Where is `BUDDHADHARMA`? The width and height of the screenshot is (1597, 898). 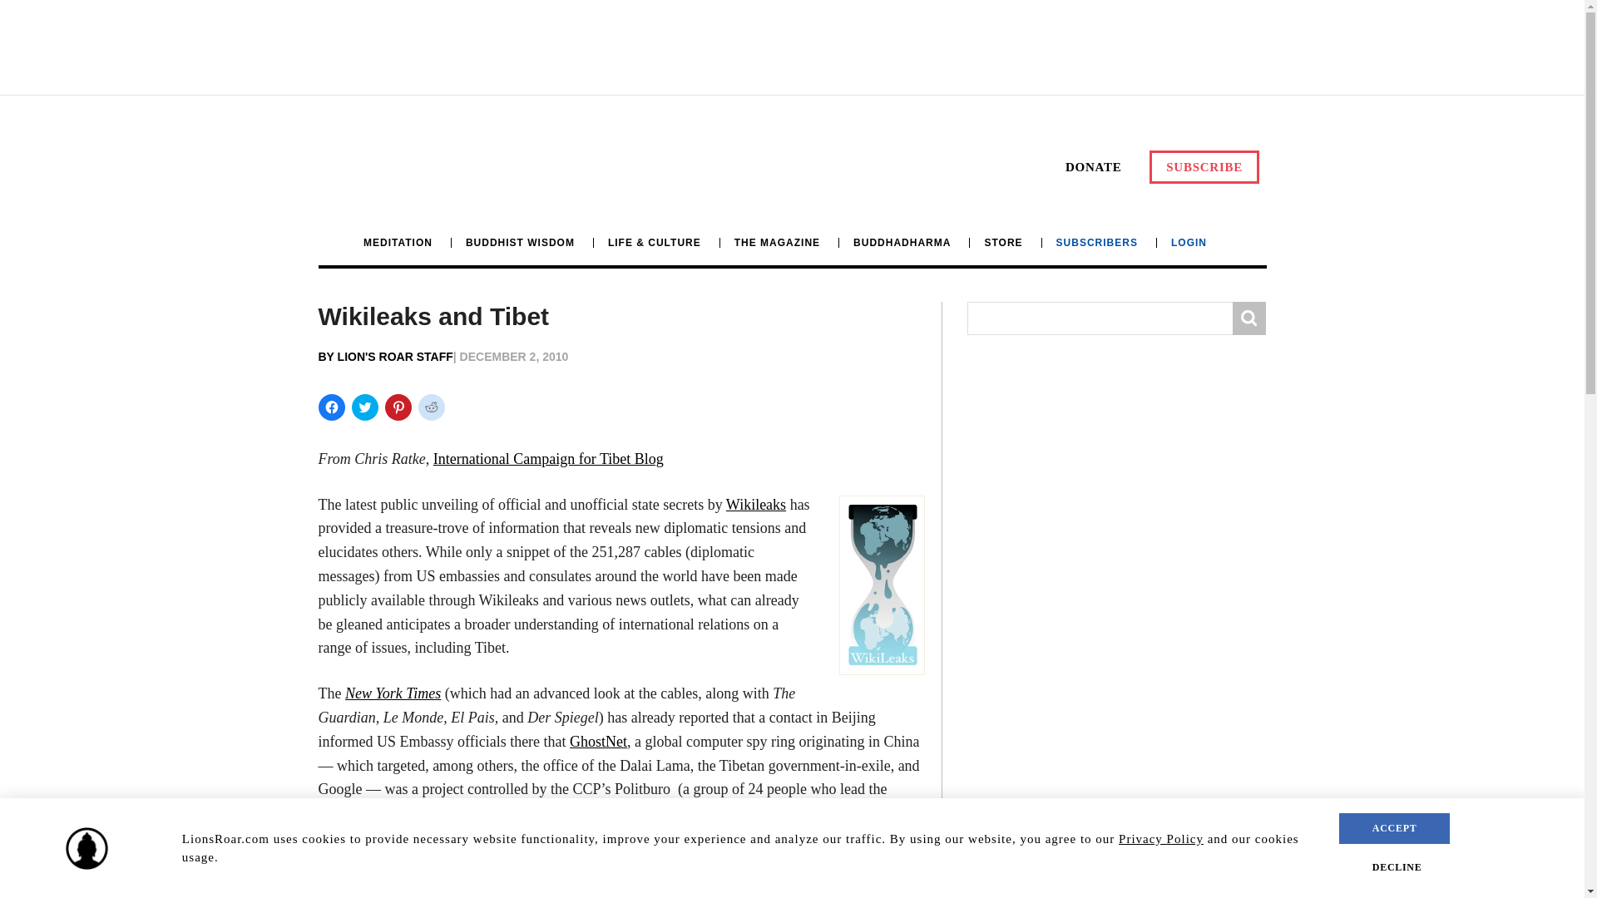 BUDDHADHARMA is located at coordinates (902, 243).